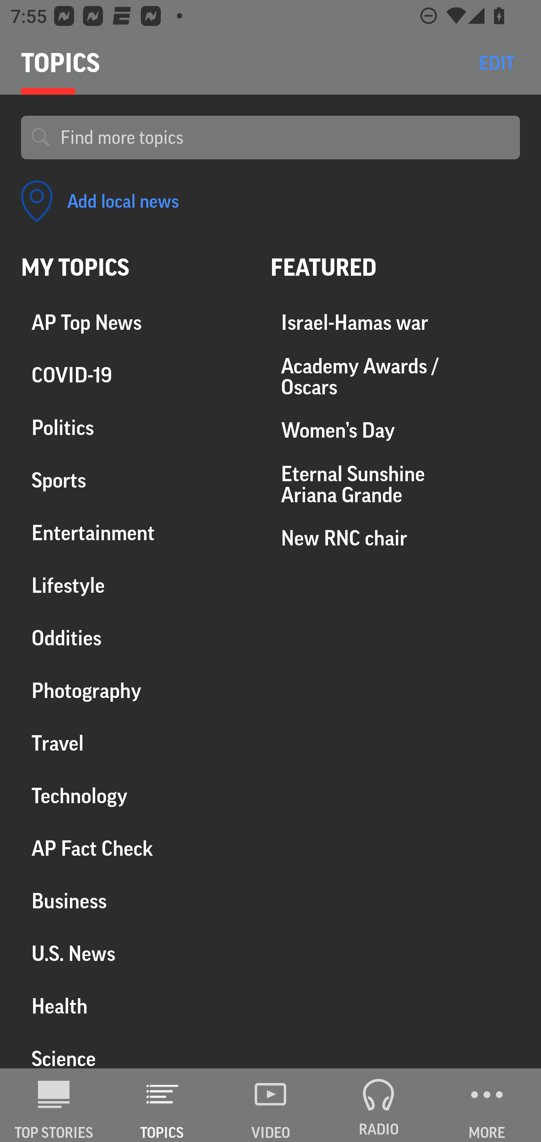 This screenshot has width=541, height=1142. What do you see at coordinates (135, 1006) in the screenshot?
I see `Health` at bounding box center [135, 1006].